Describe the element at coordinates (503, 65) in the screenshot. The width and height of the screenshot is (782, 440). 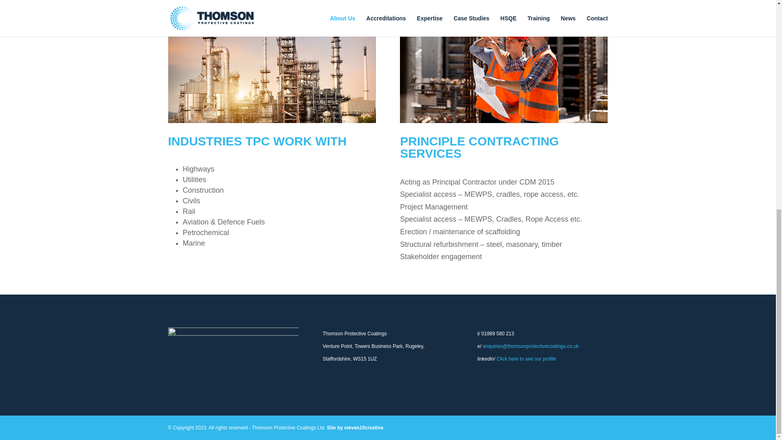
I see `PM` at that location.